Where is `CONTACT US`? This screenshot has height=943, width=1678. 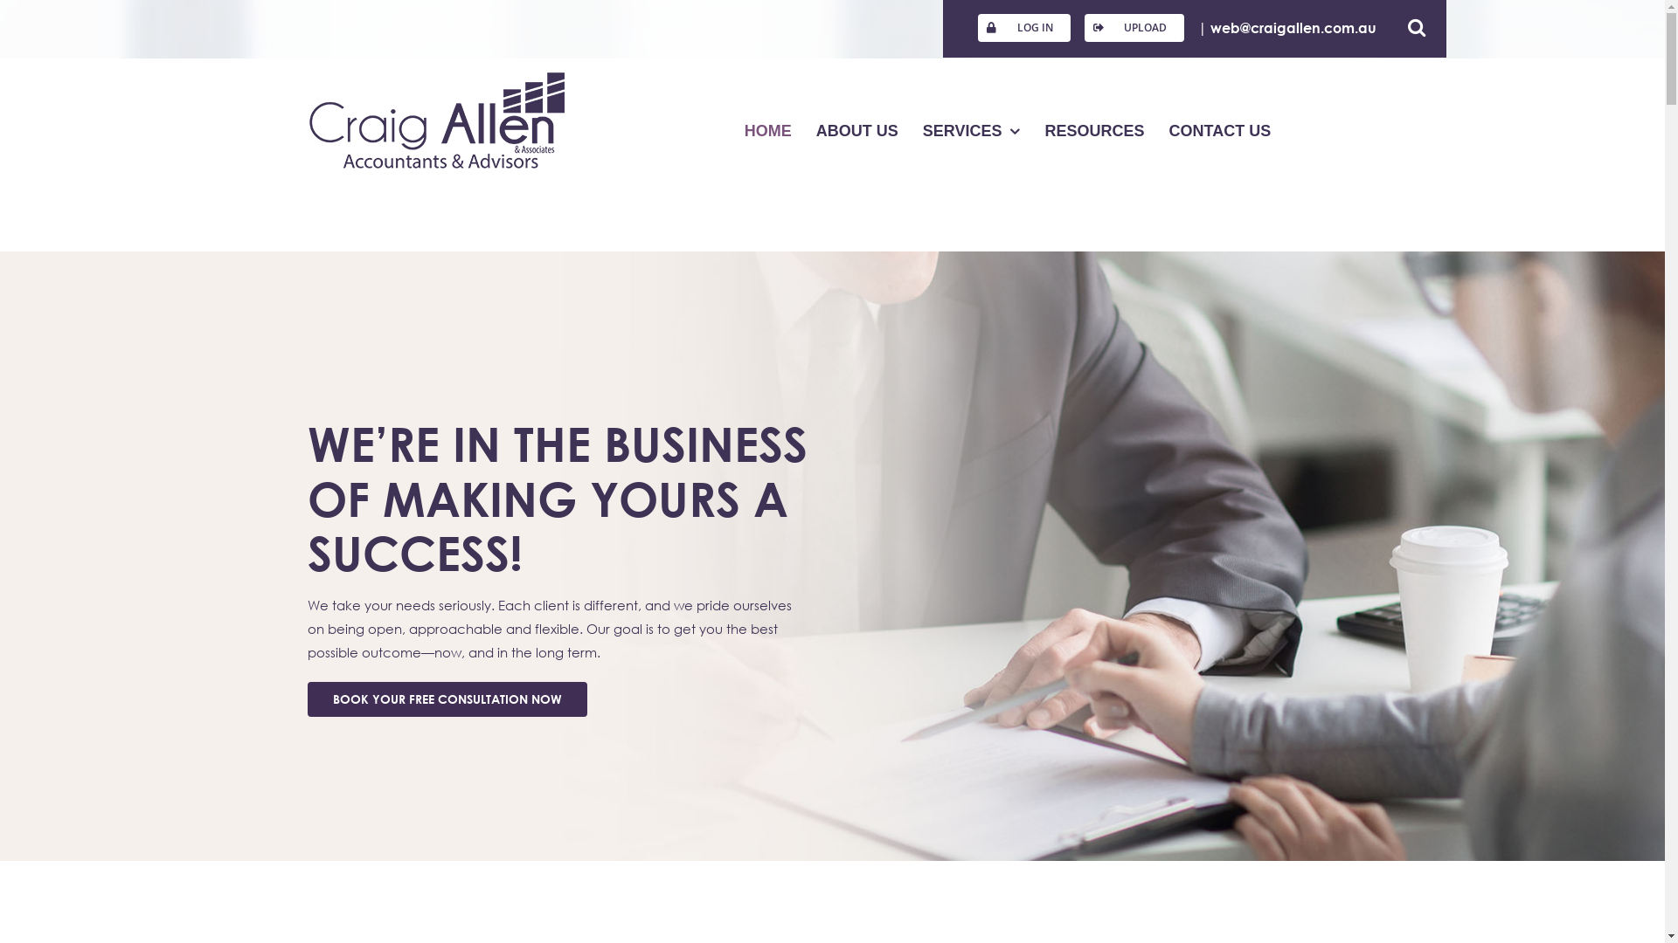 CONTACT US is located at coordinates (1220, 131).